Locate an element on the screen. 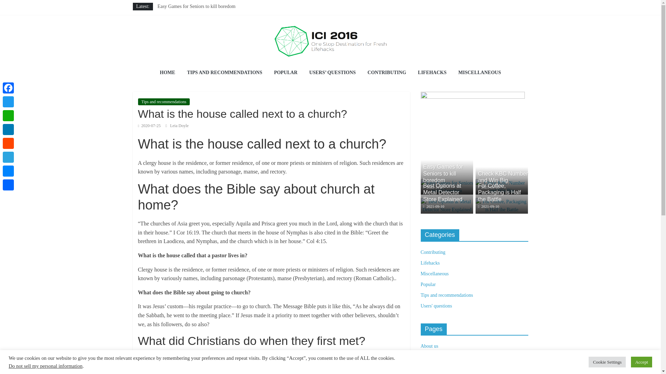  POPULAR is located at coordinates (286, 73).